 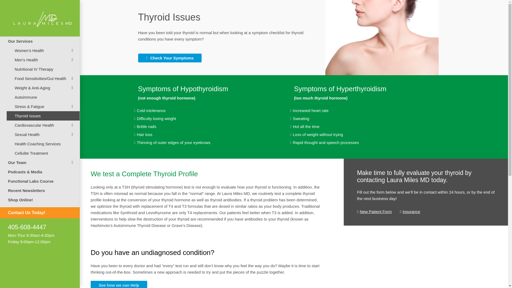 I want to click on Our Team, so click(x=40, y=162).